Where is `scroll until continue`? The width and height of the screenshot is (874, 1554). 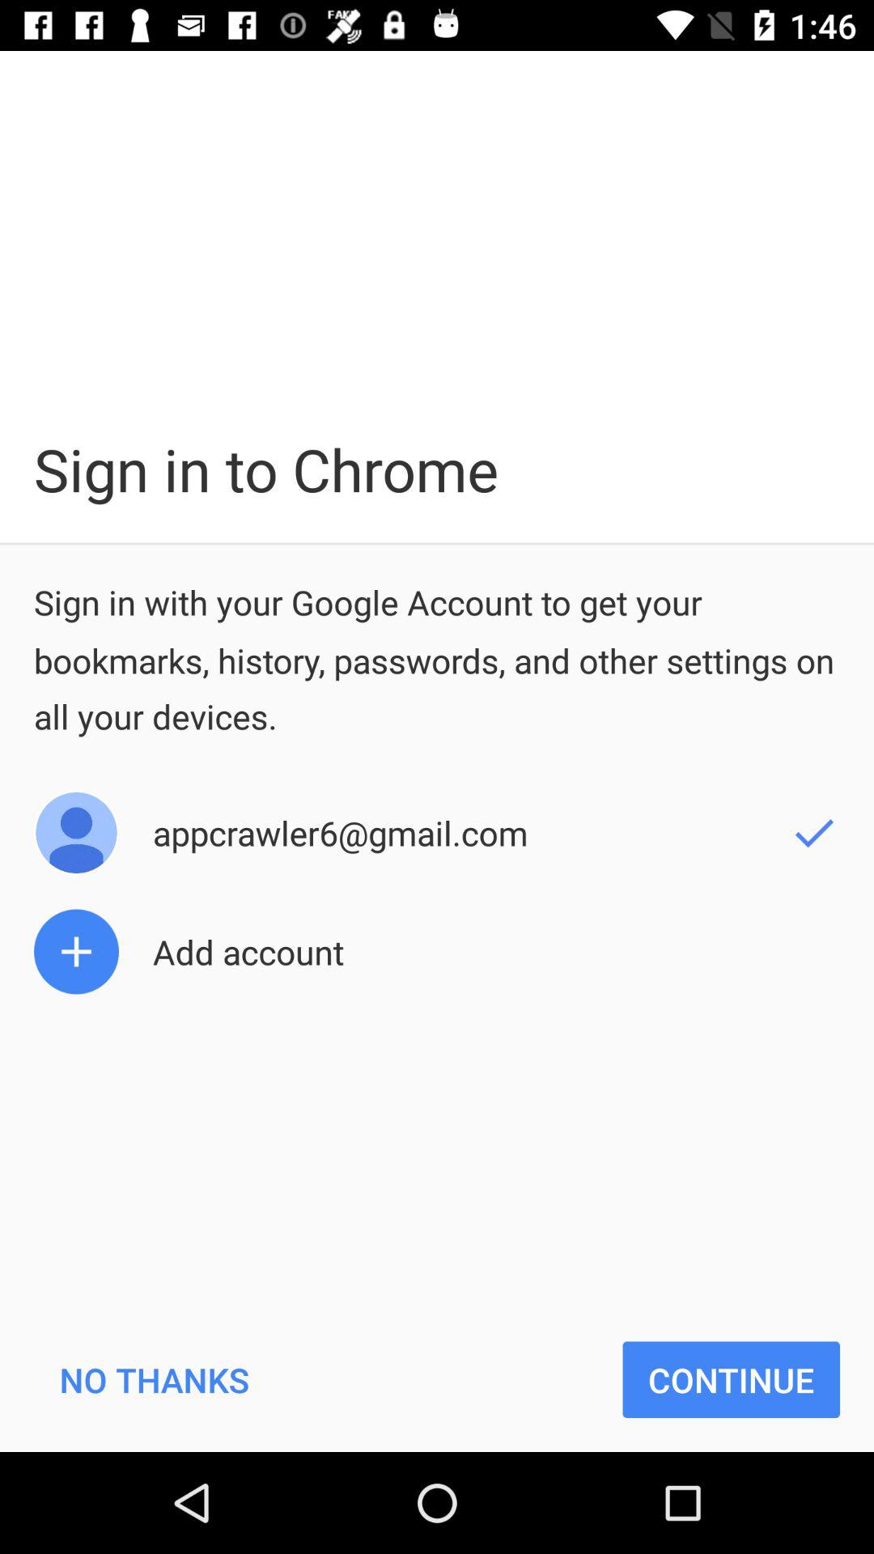
scroll until continue is located at coordinates (732, 1379).